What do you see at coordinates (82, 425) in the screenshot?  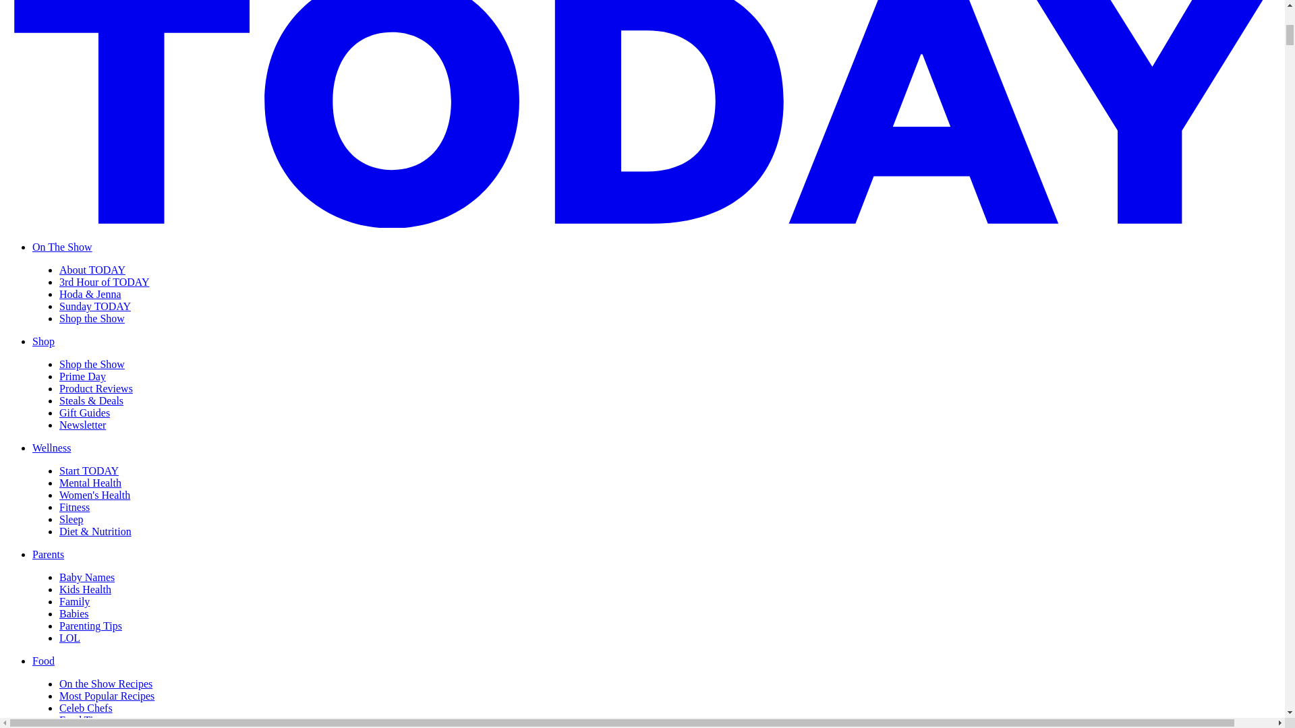 I see `Newsletter` at bounding box center [82, 425].